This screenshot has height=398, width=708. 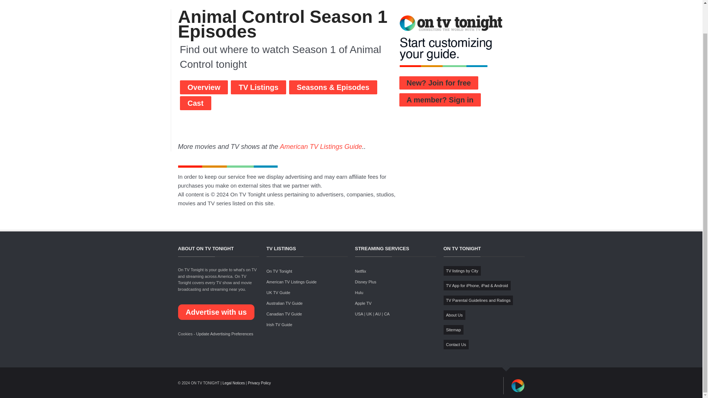 I want to click on UK TV Guide, so click(x=278, y=293).